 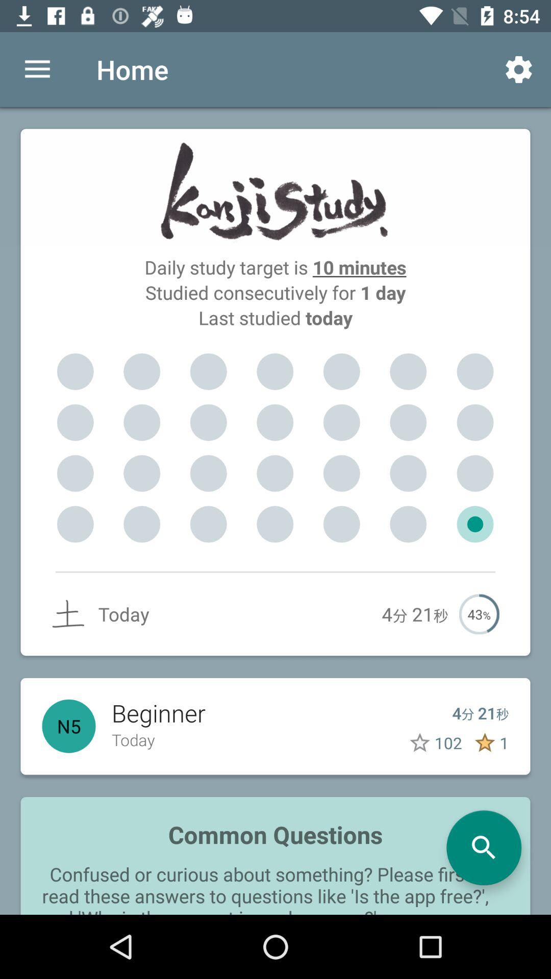 What do you see at coordinates (475, 372) in the screenshot?
I see `turn off the icon below the last studied today icon` at bounding box center [475, 372].